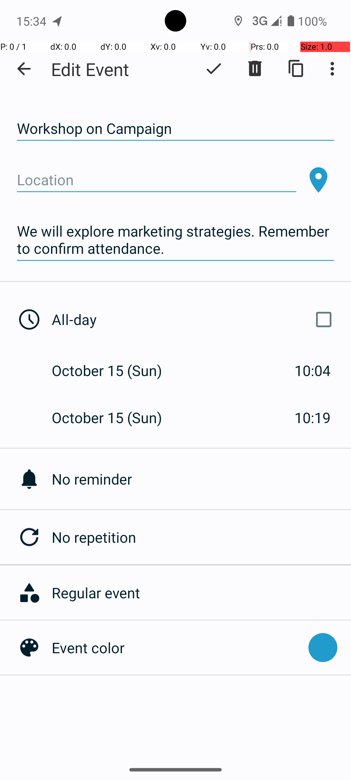 This screenshot has width=351, height=780. What do you see at coordinates (175, 240) in the screenshot?
I see `We will explore marketing strategies. Remember to confirm attendance.` at bounding box center [175, 240].